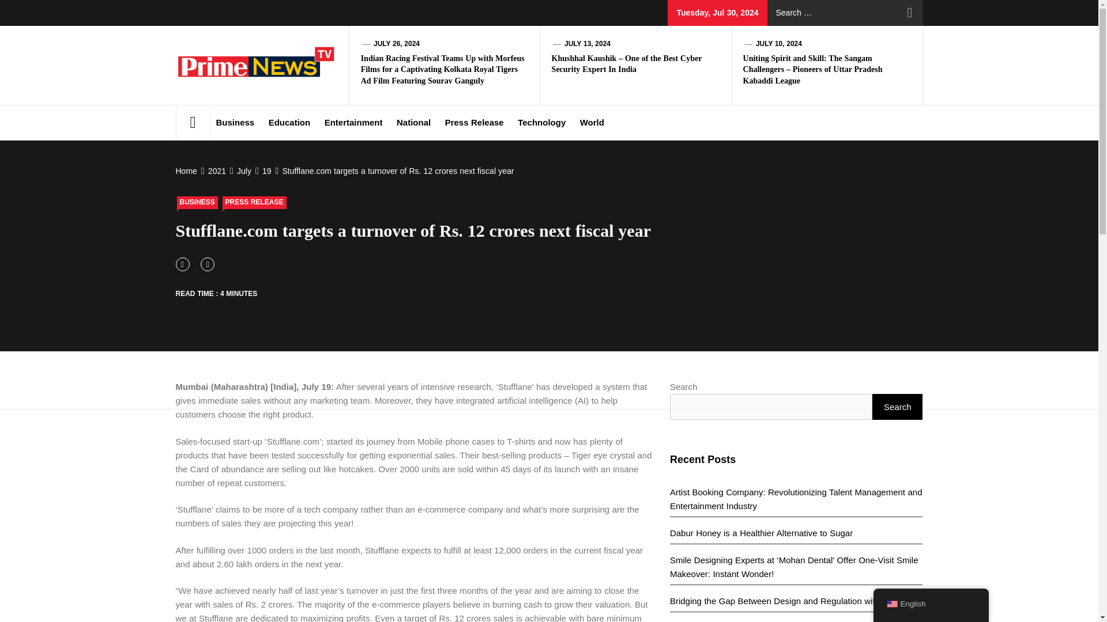 The width and height of the screenshot is (1107, 622). Describe the element at coordinates (891, 604) in the screenshot. I see `English` at that location.